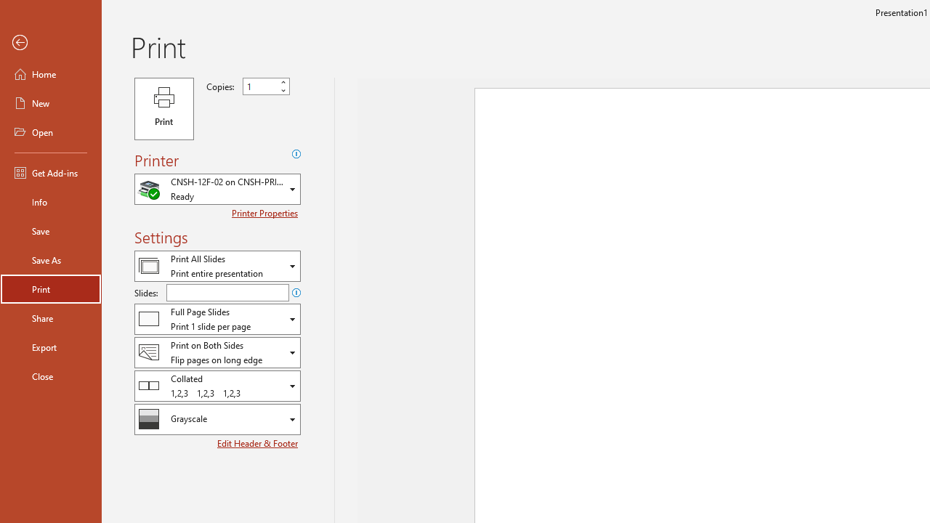 Image resolution: width=930 pixels, height=523 pixels. Describe the element at coordinates (51, 202) in the screenshot. I see `Info` at that location.